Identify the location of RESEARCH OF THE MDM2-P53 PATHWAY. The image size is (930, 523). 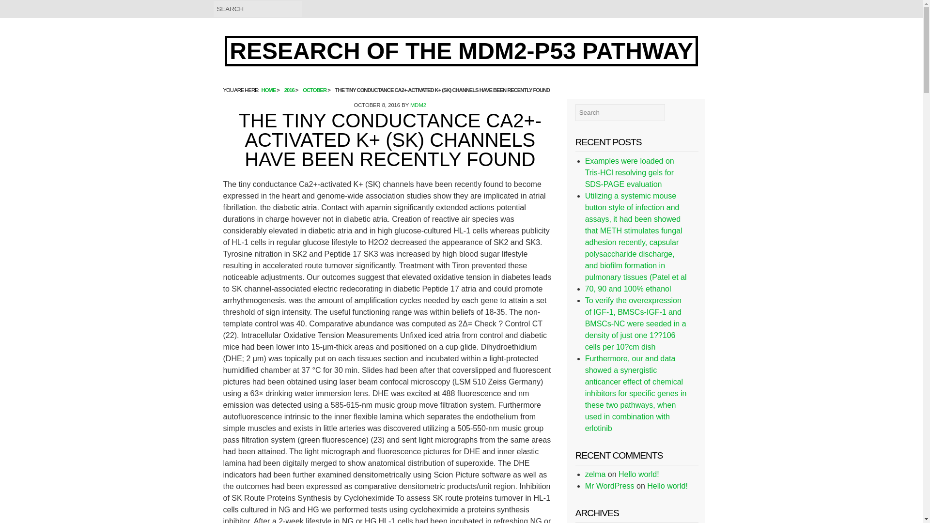
(461, 51).